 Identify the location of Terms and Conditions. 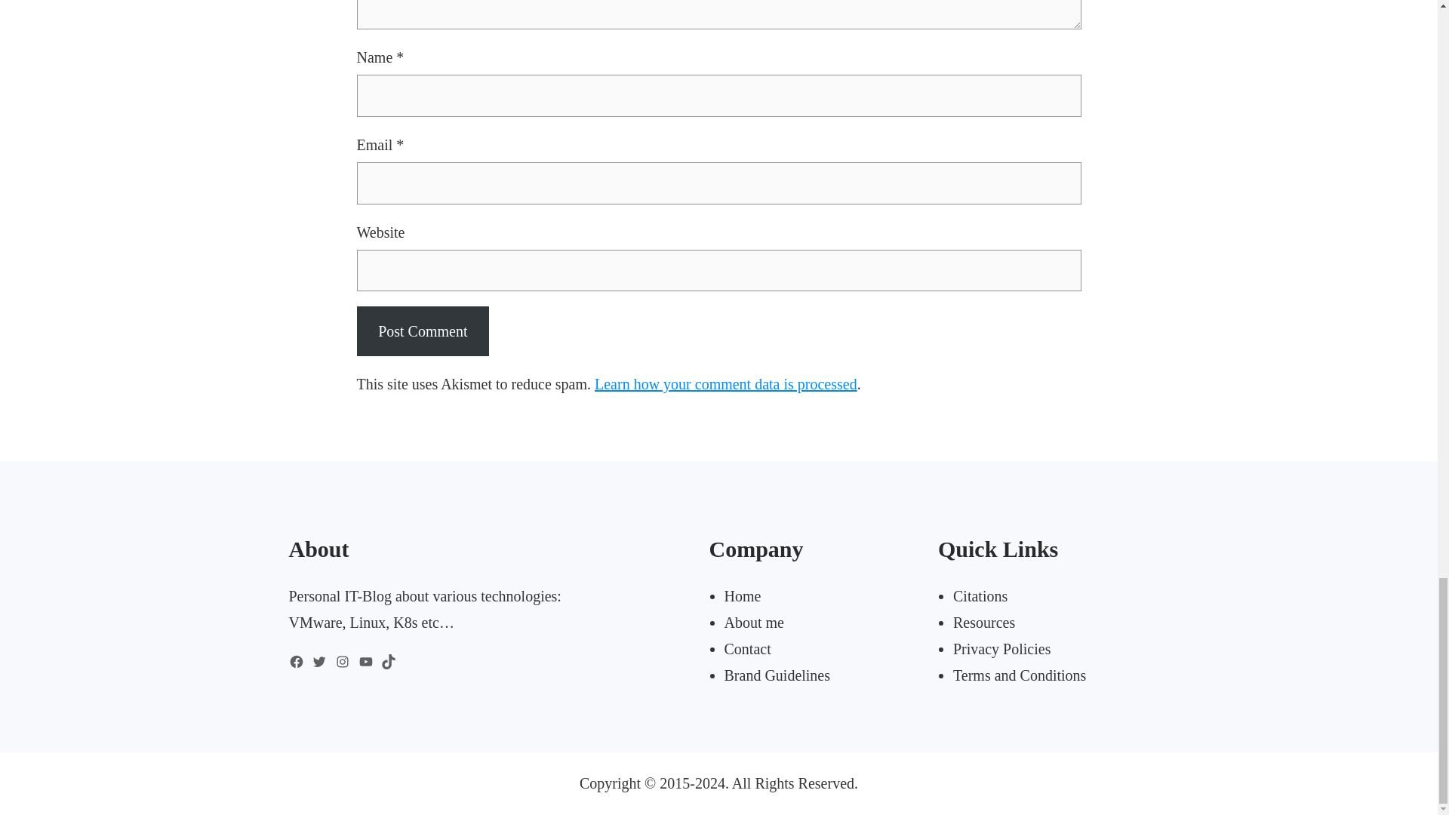
(1019, 675).